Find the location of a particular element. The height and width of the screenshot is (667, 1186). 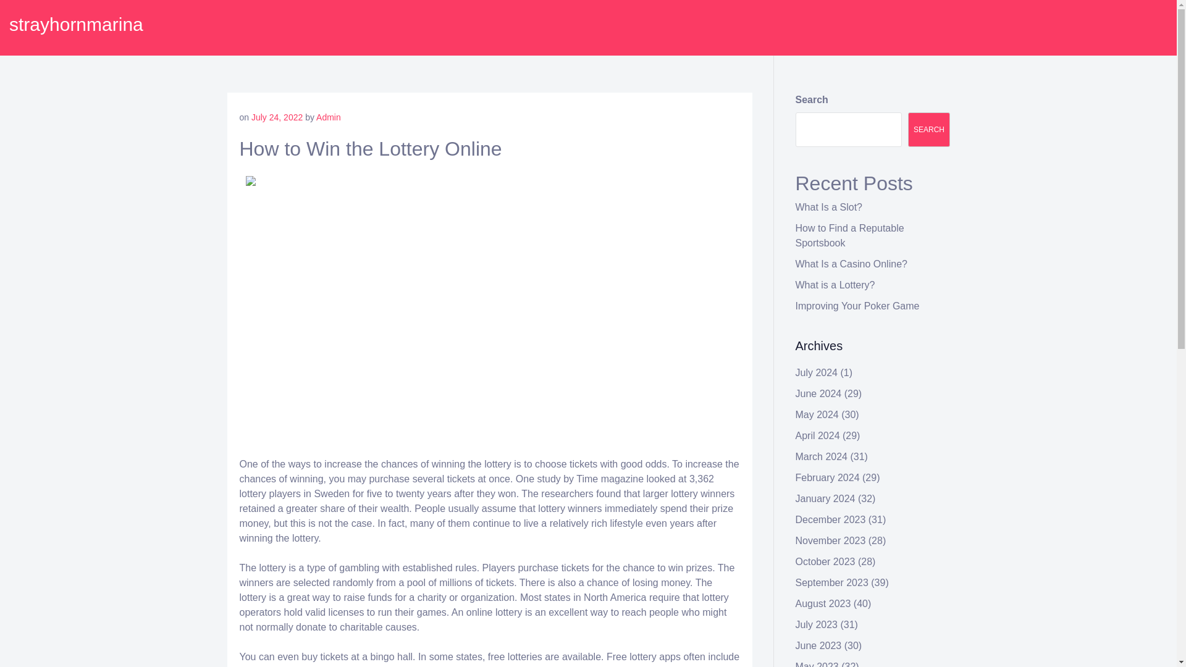

Improving Your Poker Game is located at coordinates (857, 306).